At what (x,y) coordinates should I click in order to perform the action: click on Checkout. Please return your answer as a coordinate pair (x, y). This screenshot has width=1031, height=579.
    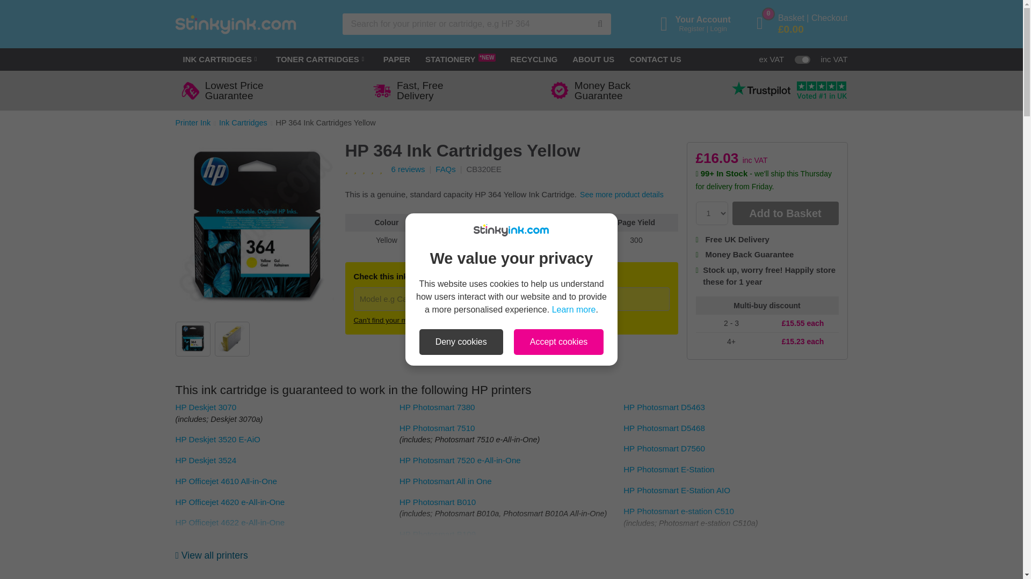
    Looking at the image, I should click on (829, 18).